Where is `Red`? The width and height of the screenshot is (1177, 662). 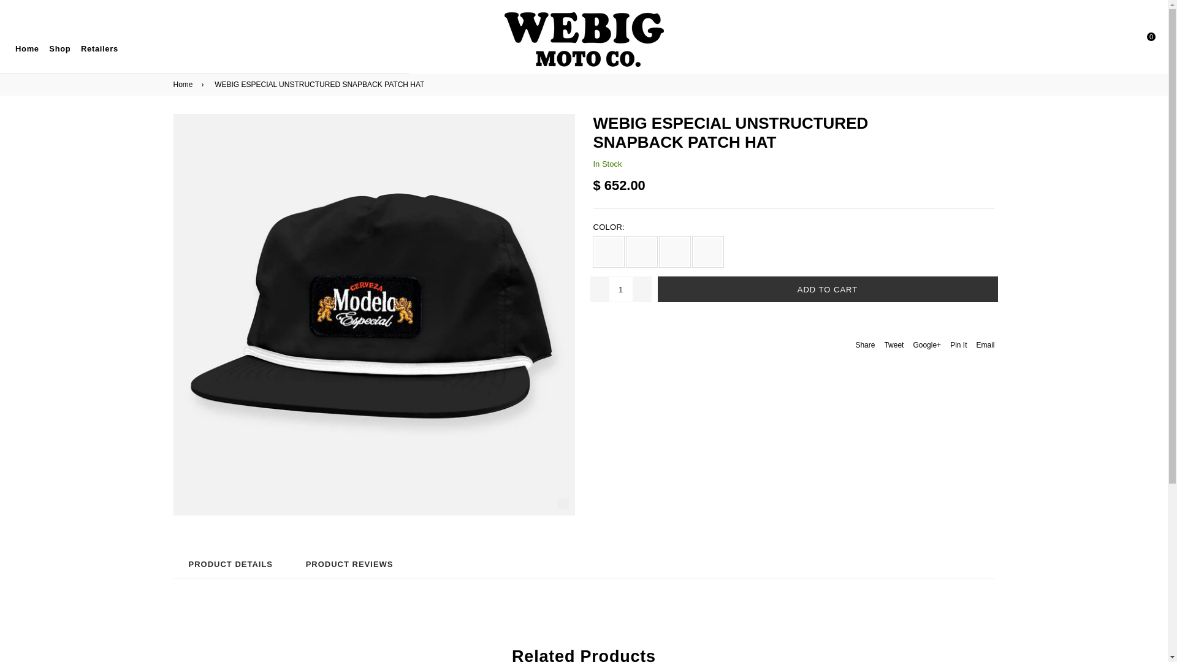
Red is located at coordinates (674, 251).